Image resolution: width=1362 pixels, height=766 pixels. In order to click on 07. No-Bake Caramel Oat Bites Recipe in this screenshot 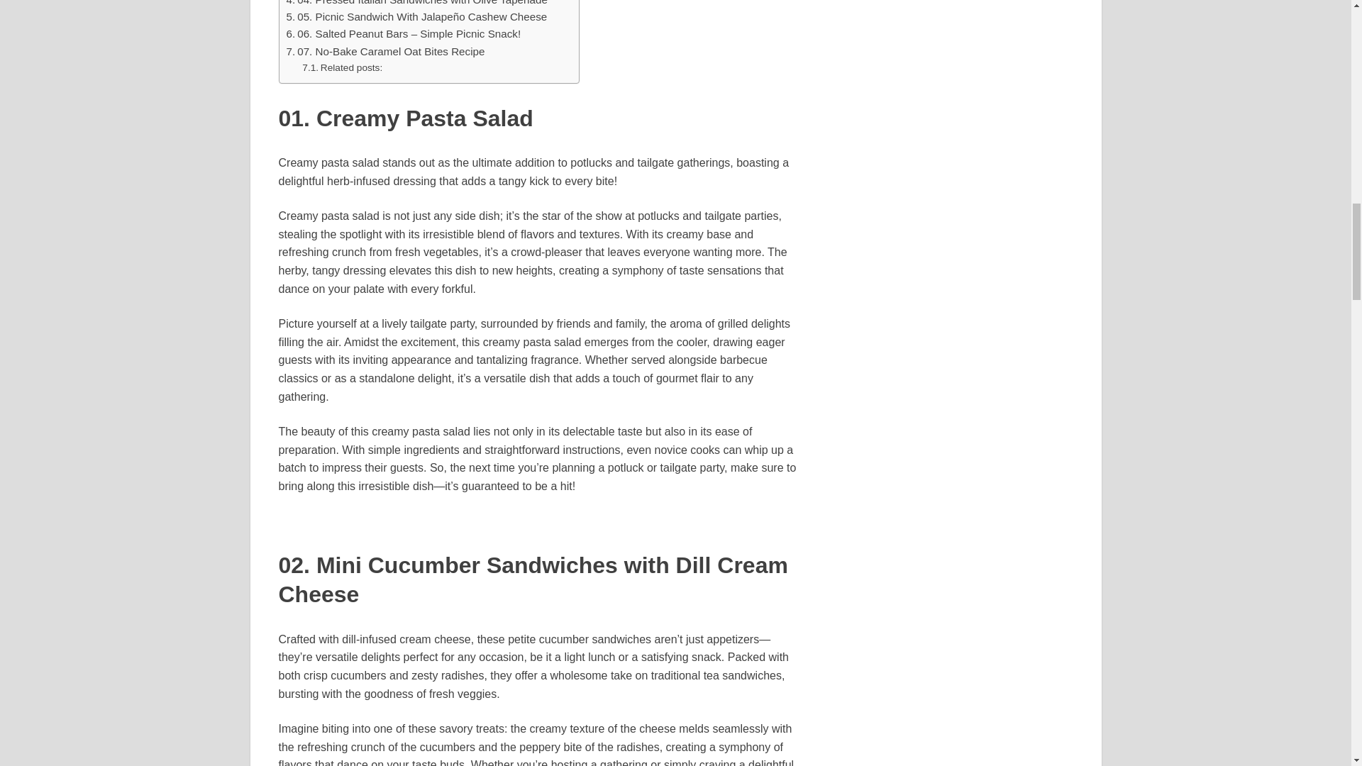, I will do `click(385, 51)`.